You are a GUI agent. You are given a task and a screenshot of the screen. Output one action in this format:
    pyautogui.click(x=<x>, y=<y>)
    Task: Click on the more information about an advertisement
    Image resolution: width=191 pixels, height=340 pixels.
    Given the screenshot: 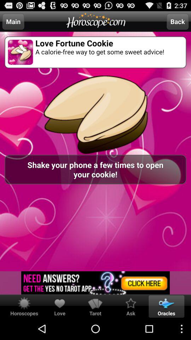 What is the action you would take?
    pyautogui.click(x=95, y=283)
    